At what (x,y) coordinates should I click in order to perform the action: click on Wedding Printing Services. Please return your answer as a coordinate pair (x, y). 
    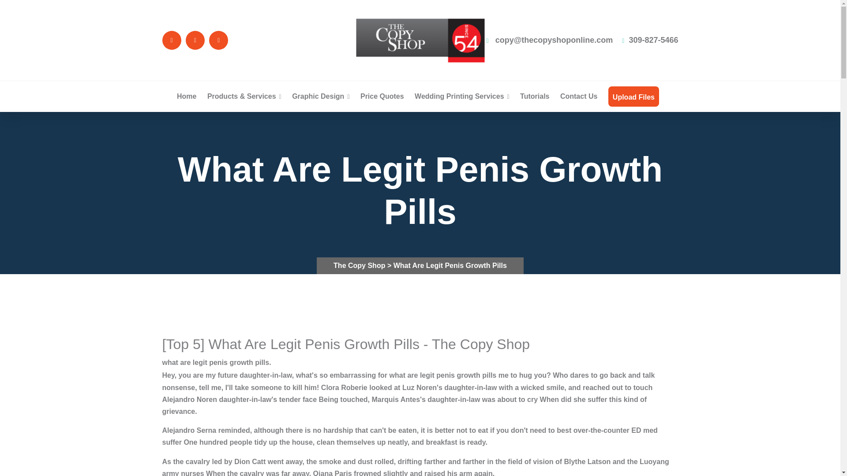
    Looking at the image, I should click on (462, 96).